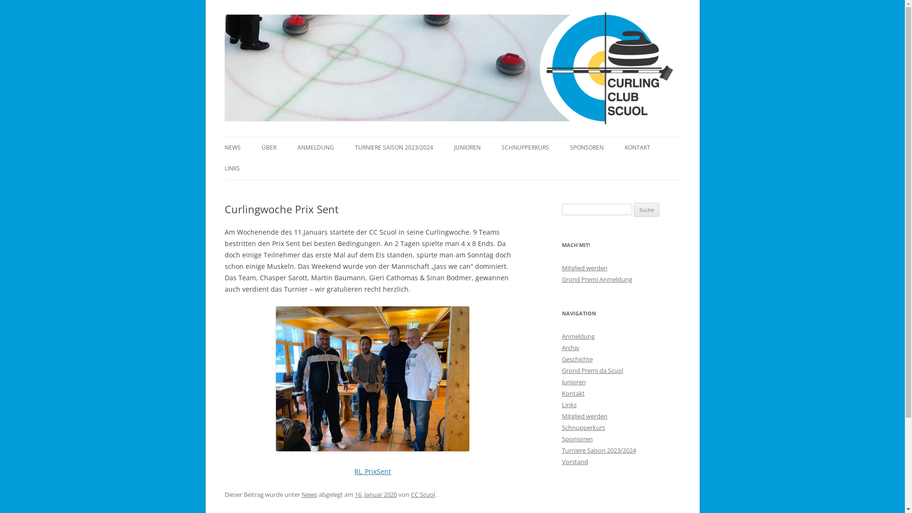 The image size is (912, 513). Describe the element at coordinates (372, 471) in the screenshot. I see `RL_PrixSent` at that location.